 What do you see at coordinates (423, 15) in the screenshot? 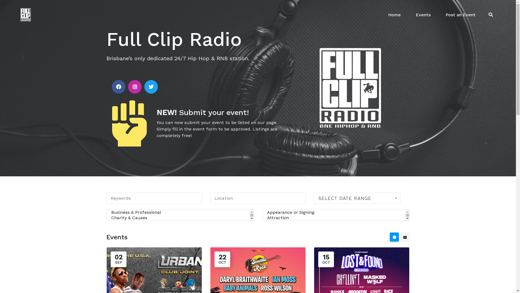
I see `Events` at bounding box center [423, 15].